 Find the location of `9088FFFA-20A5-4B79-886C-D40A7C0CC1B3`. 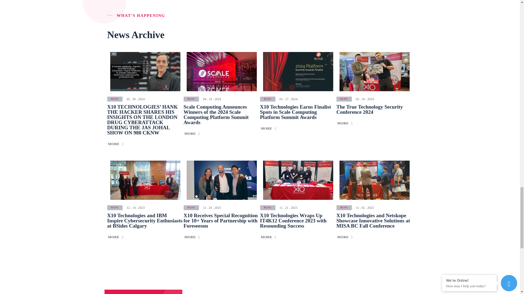

9088FFFA-20A5-4B79-886C-D40A7C0CC1B3 is located at coordinates (222, 180).